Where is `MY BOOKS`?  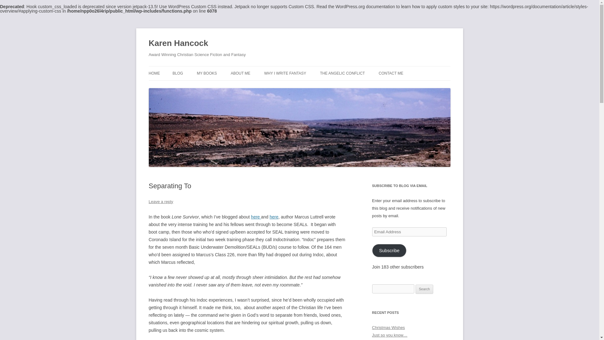
MY BOOKS is located at coordinates (207, 73).